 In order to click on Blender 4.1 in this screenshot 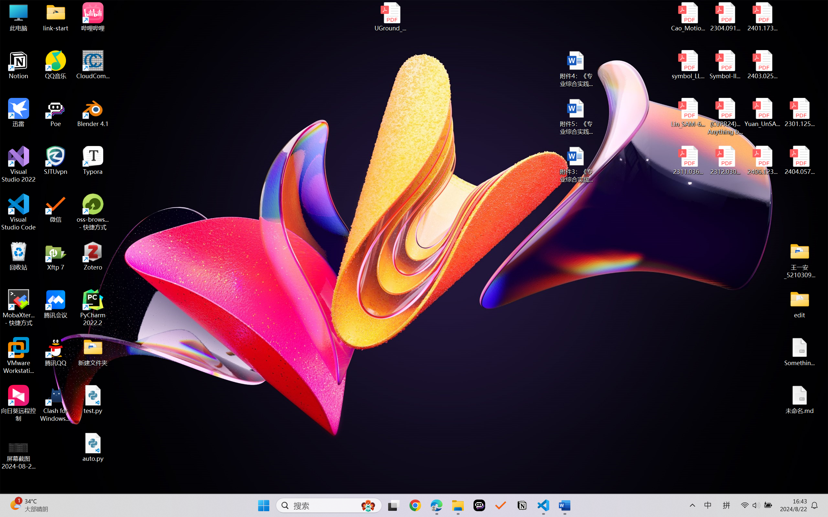, I will do `click(93, 112)`.